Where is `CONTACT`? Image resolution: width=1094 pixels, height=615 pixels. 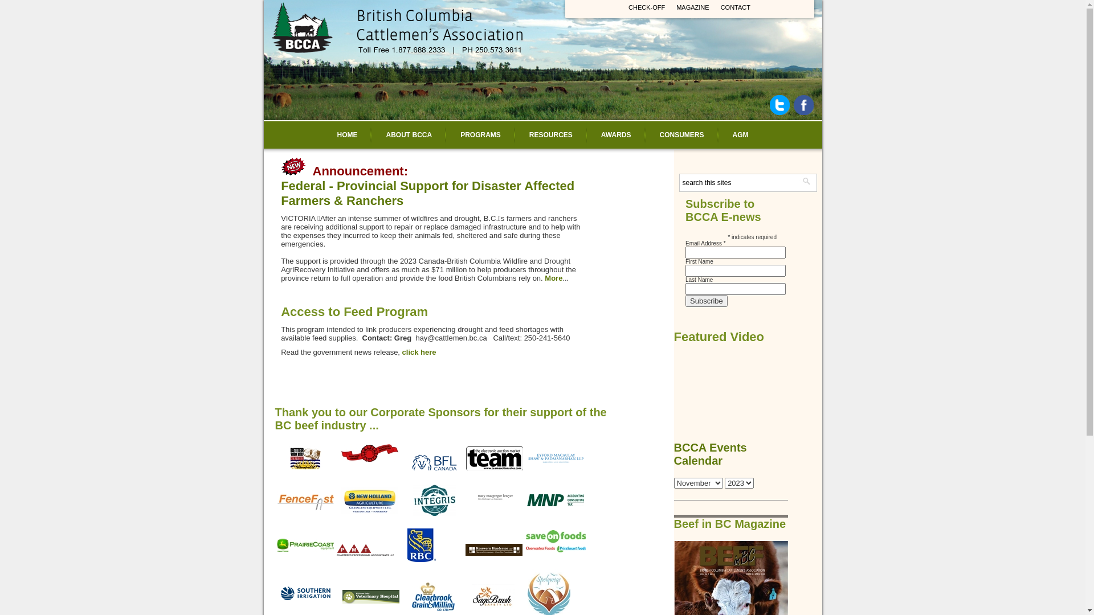
CONTACT is located at coordinates (736, 7).